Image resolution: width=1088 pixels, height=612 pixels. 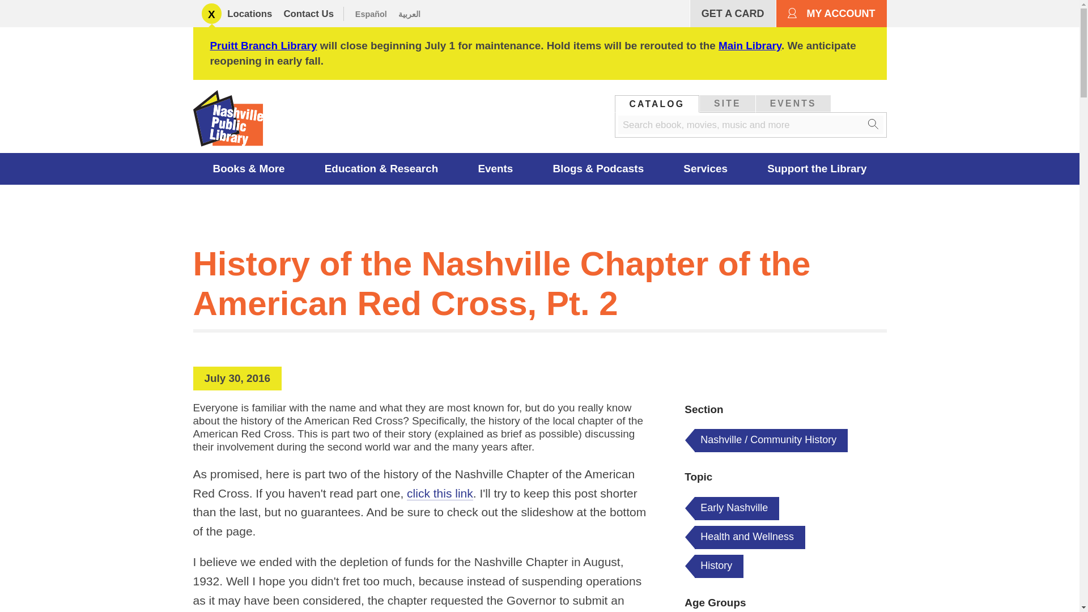 What do you see at coordinates (817, 169) in the screenshot?
I see `Support the Library` at bounding box center [817, 169].